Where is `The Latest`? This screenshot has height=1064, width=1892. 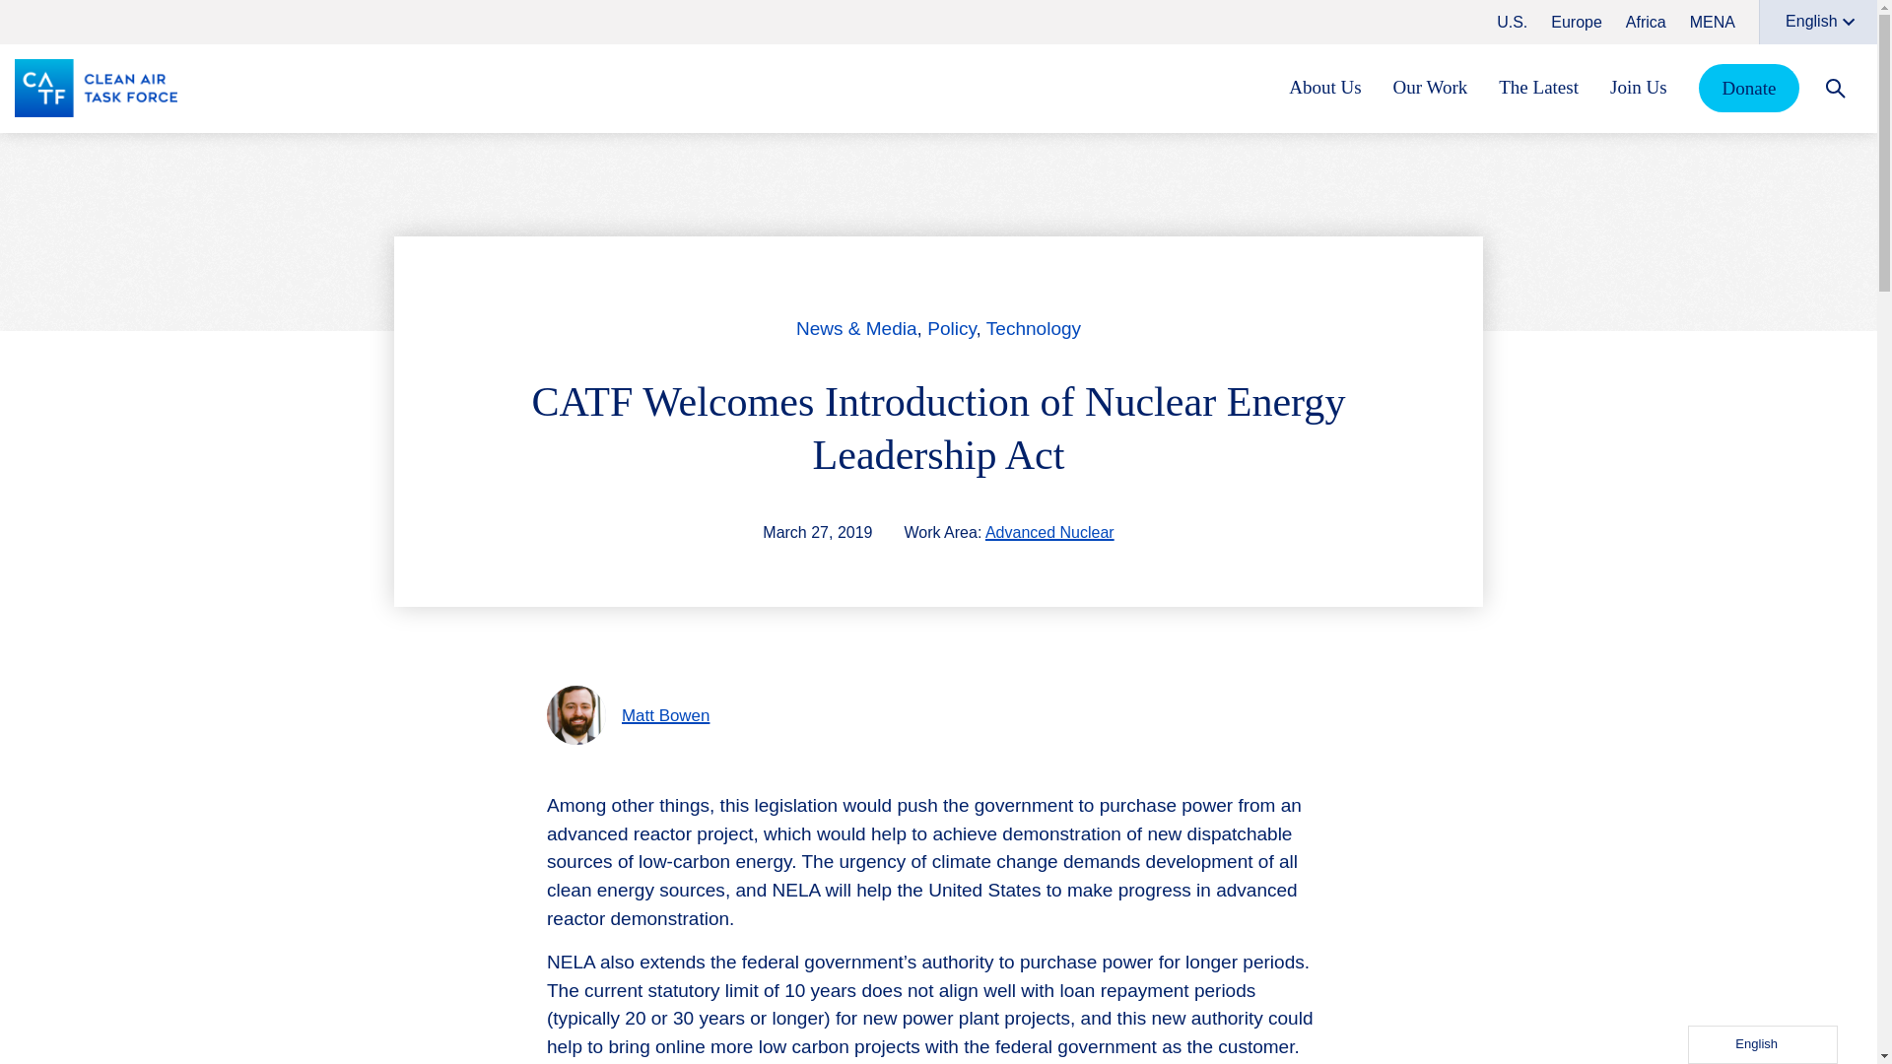
The Latest is located at coordinates (1537, 87).